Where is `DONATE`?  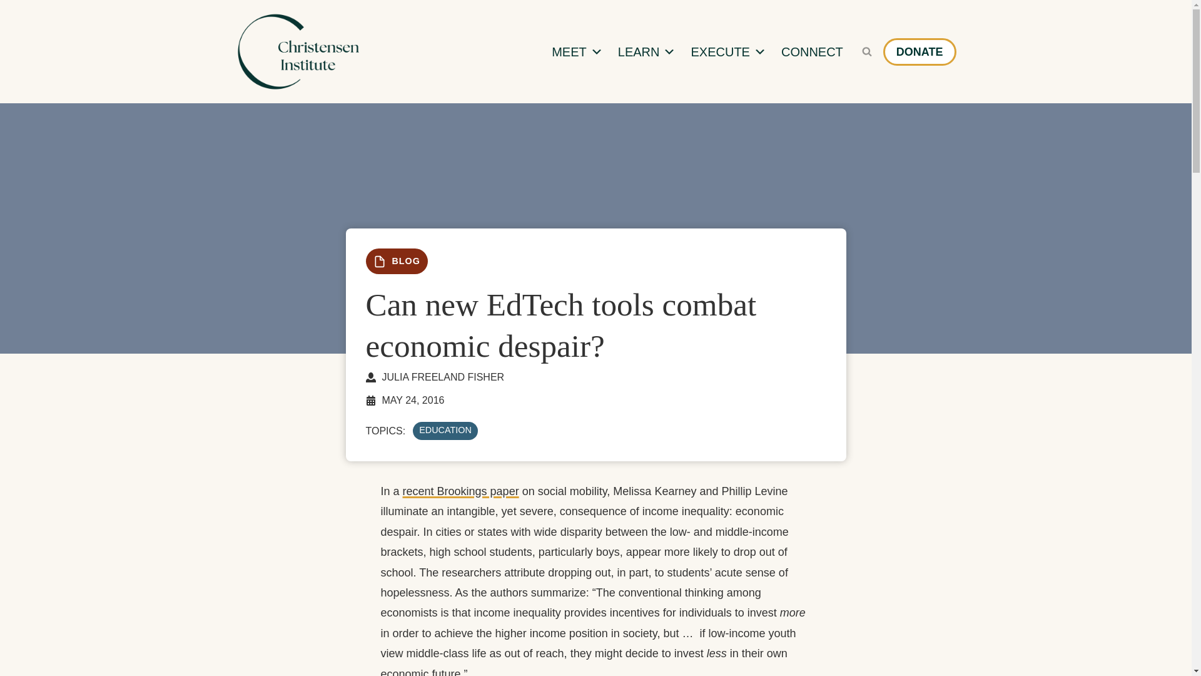 DONATE is located at coordinates (920, 51).